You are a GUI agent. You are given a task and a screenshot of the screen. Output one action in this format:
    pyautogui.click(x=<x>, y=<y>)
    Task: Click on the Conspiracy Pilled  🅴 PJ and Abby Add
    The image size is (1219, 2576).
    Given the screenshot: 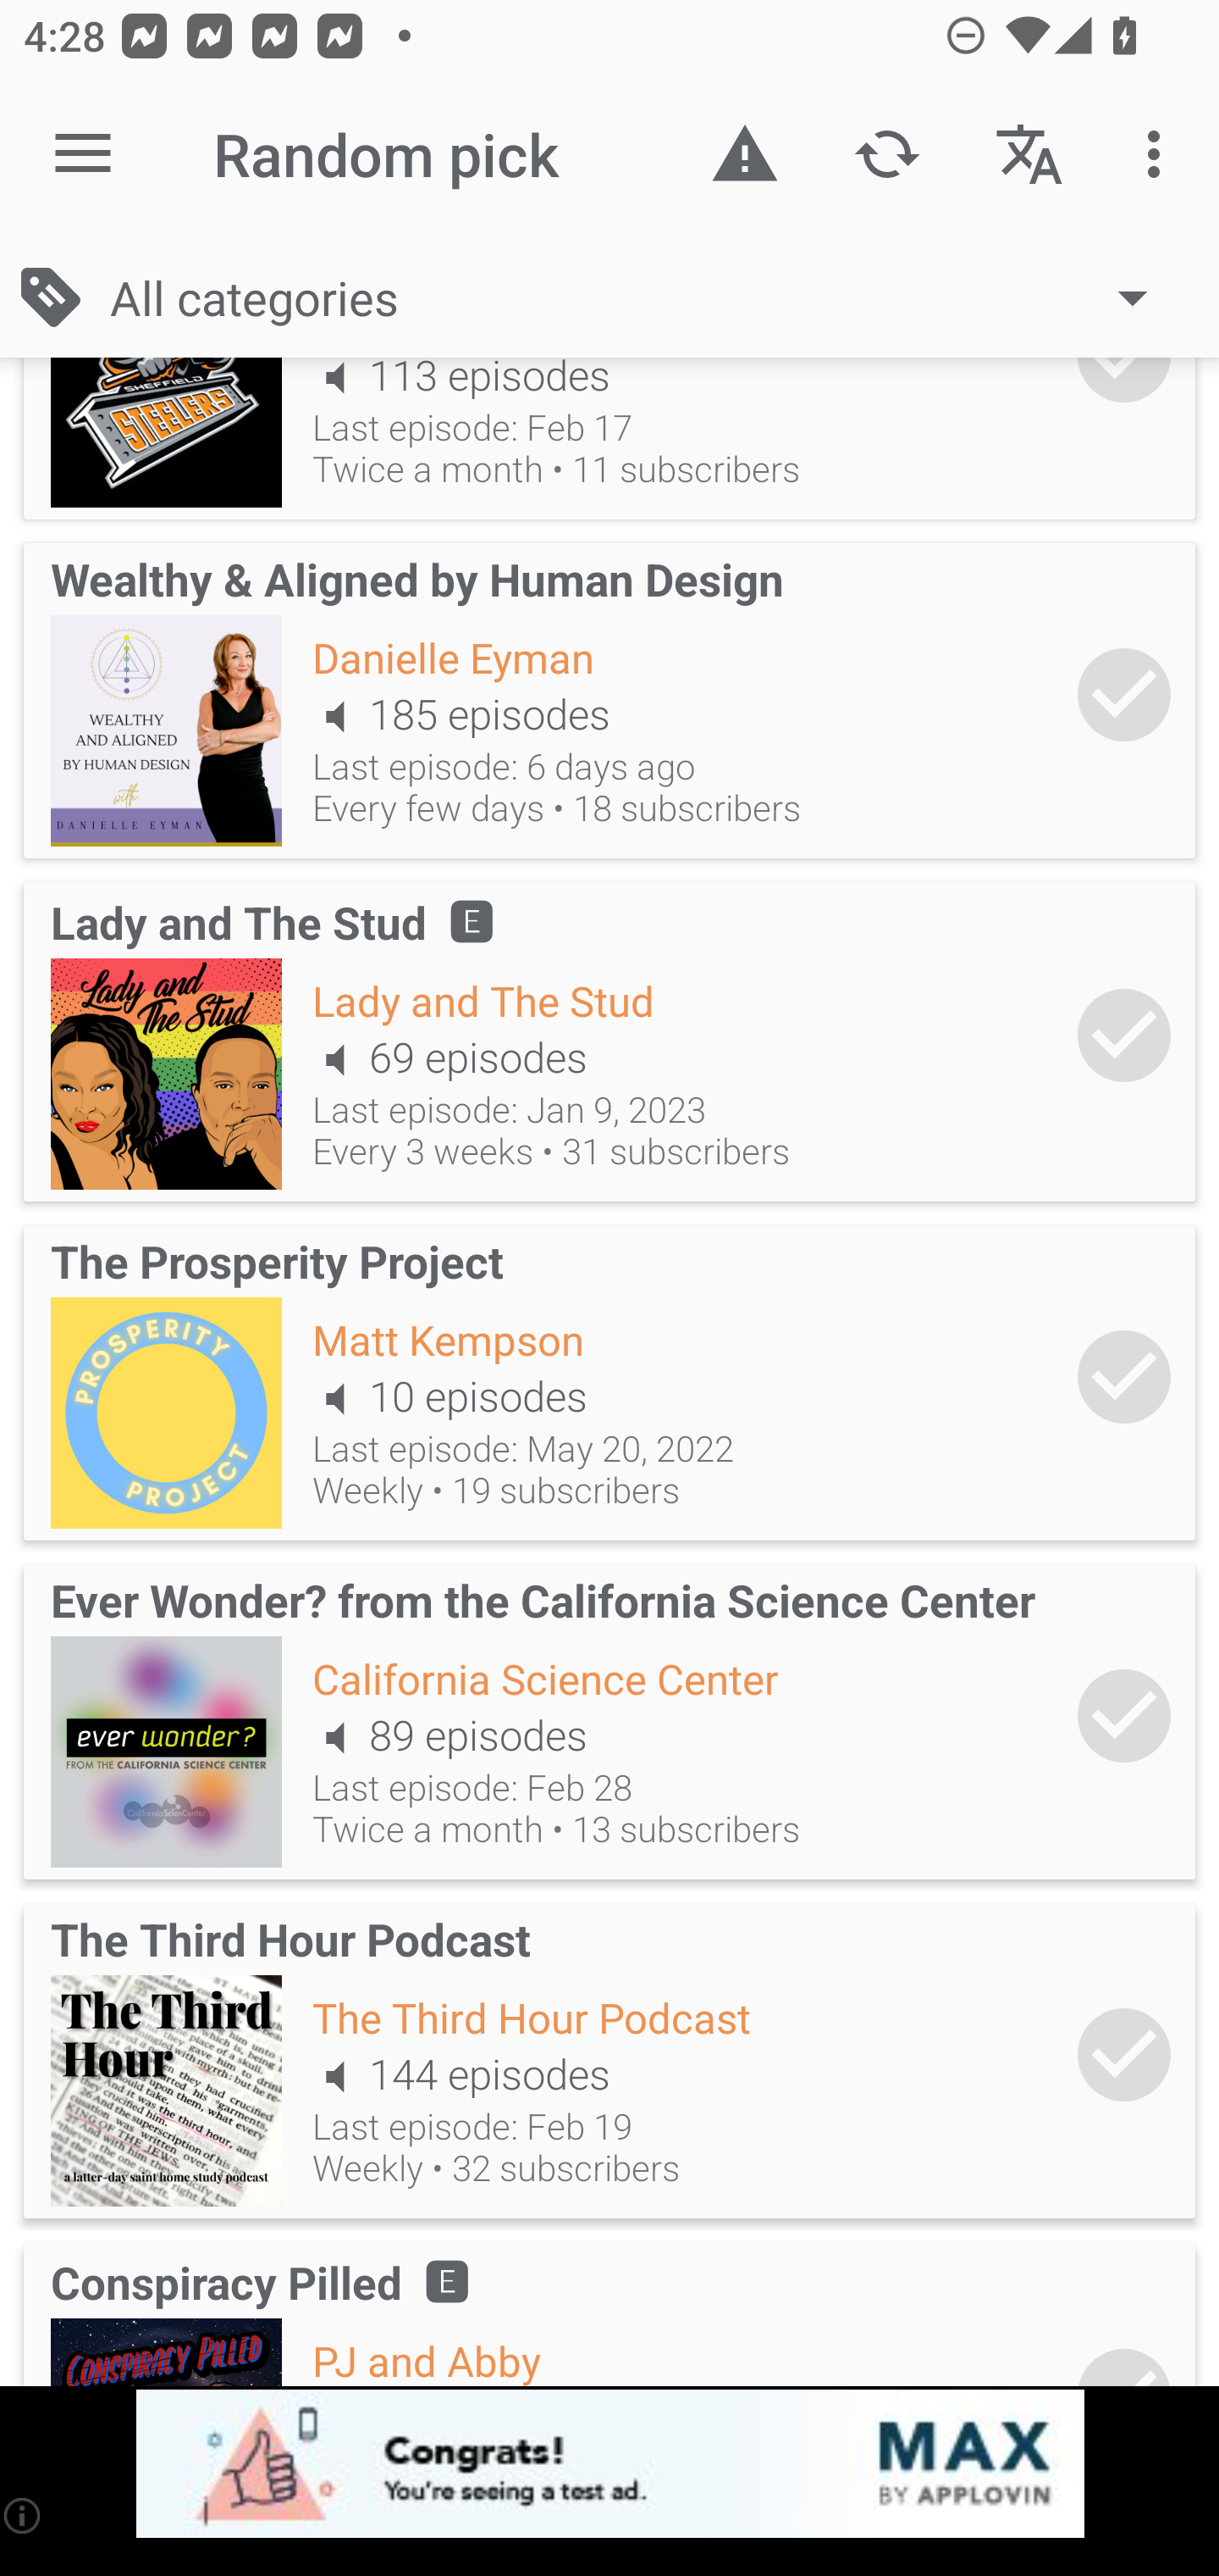 What is the action you would take?
    pyautogui.click(x=609, y=2308)
    